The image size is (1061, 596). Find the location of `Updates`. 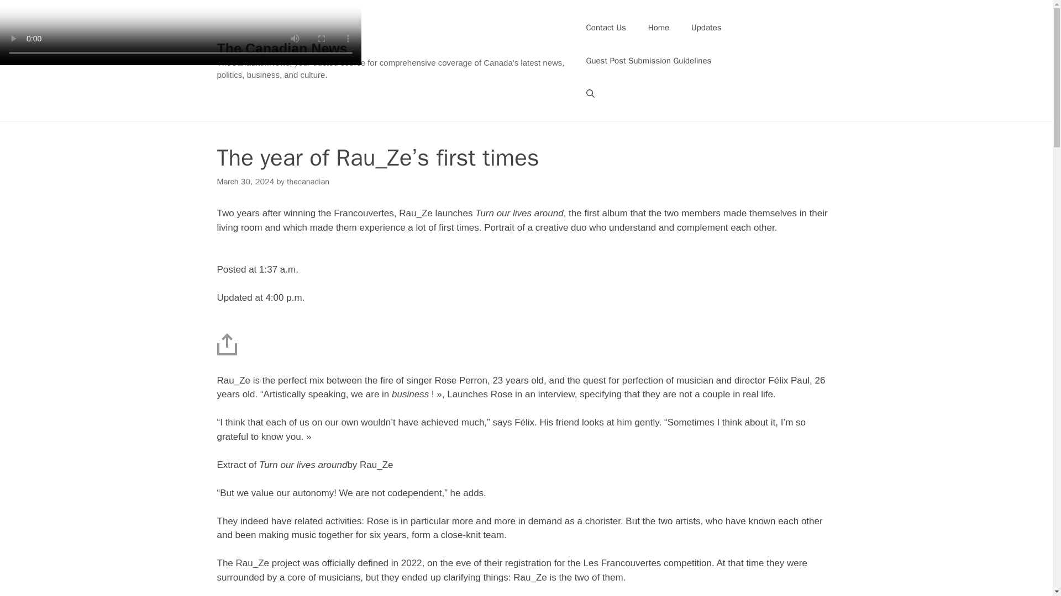

Updates is located at coordinates (706, 28).